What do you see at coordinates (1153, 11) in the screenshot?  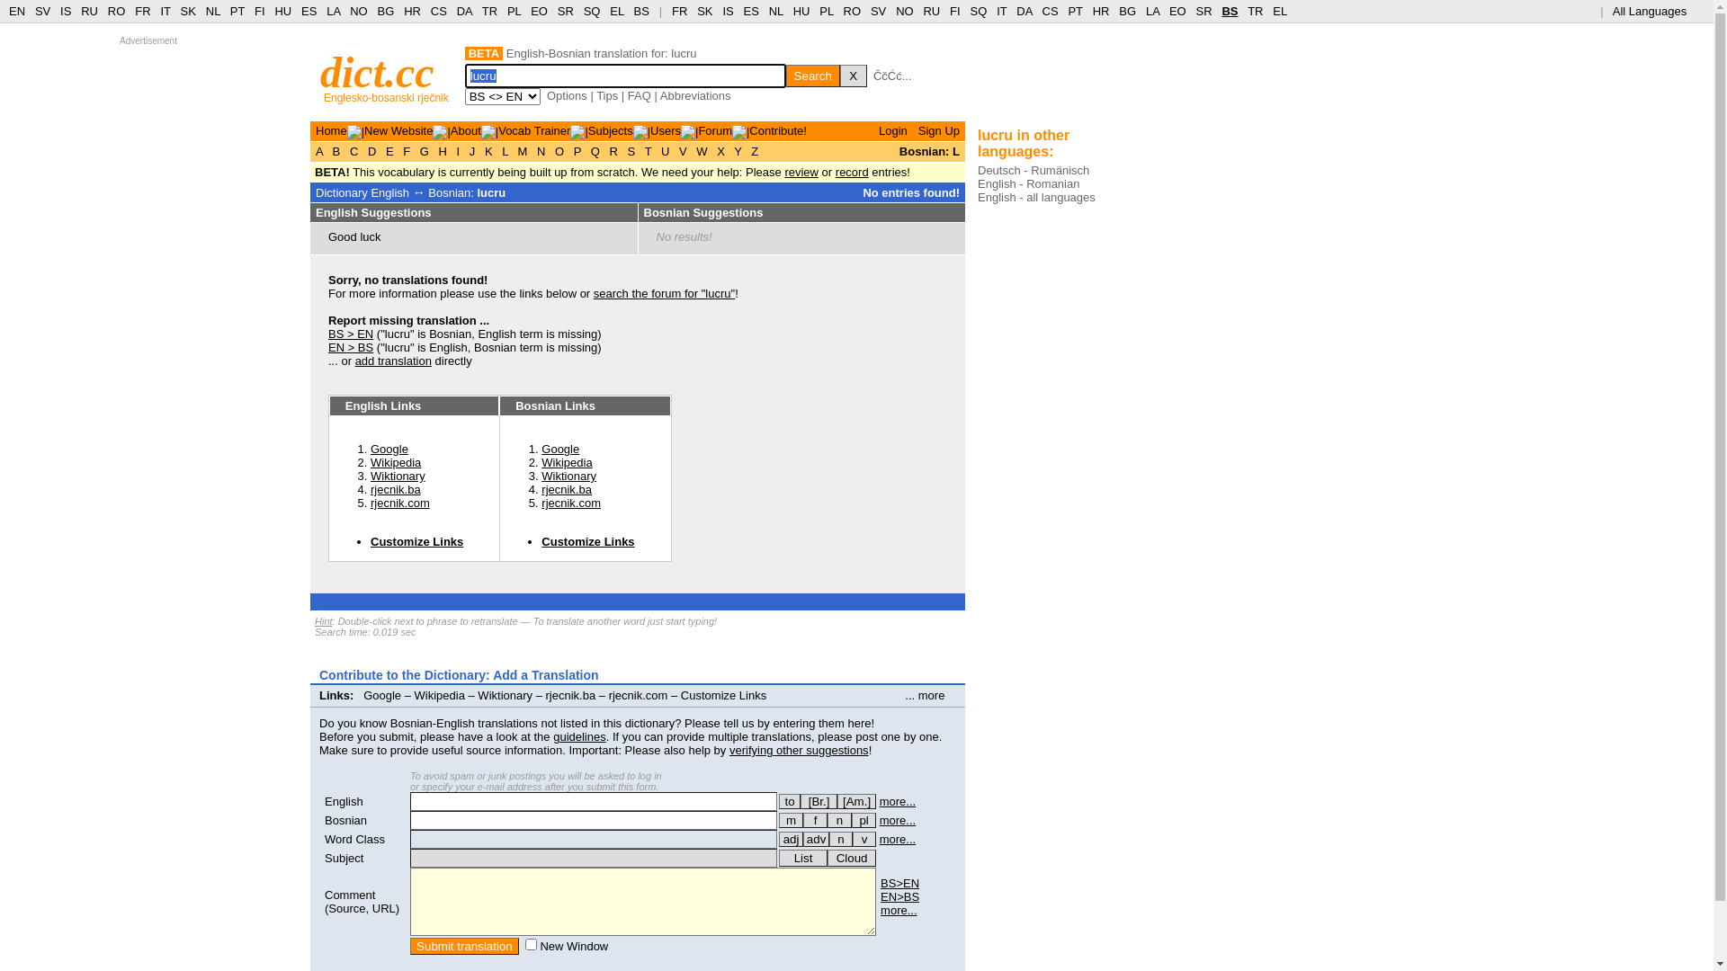 I see `LA` at bounding box center [1153, 11].